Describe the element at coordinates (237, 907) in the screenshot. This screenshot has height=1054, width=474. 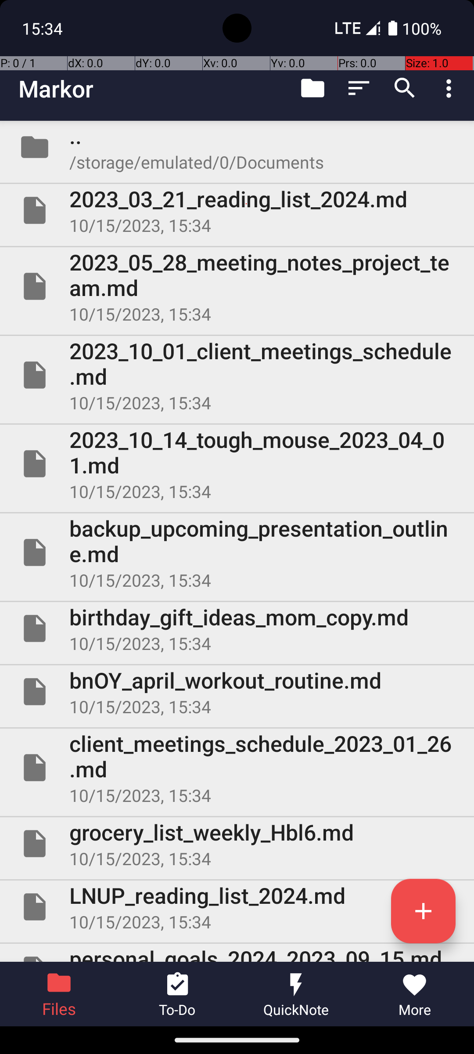
I see `File LNUP_reading_list_2024.md ` at that location.